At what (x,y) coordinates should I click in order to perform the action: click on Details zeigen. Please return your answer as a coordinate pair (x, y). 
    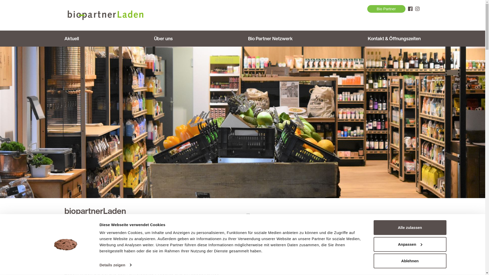
    Looking at the image, I should click on (116, 265).